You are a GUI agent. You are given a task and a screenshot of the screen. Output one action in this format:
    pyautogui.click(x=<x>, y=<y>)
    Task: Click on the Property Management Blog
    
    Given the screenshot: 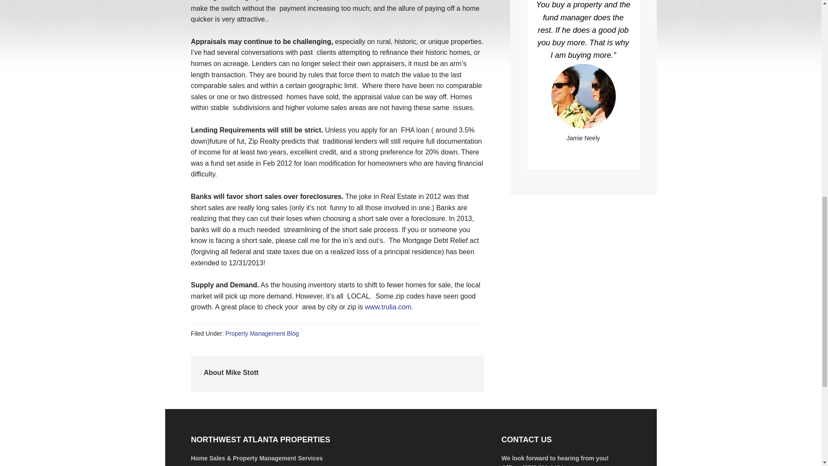 What is the action you would take?
    pyautogui.click(x=262, y=333)
    